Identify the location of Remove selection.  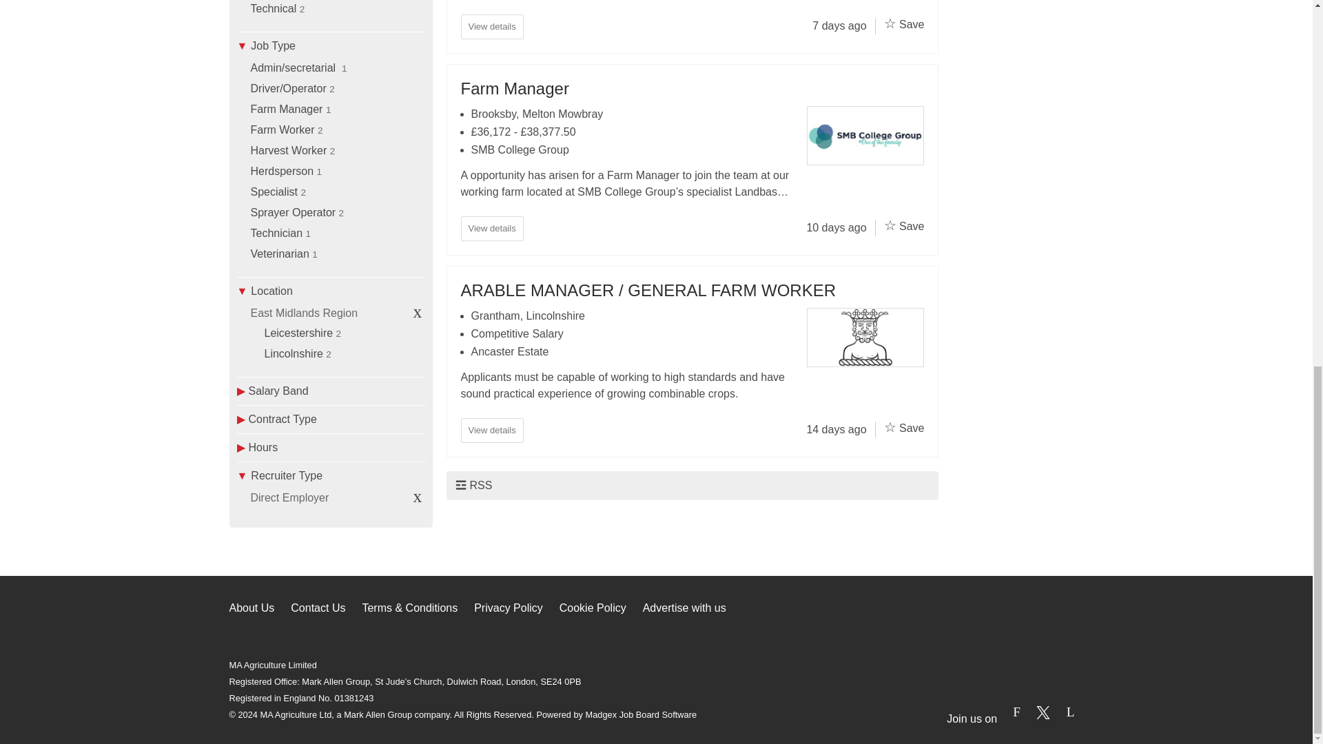
(418, 311).